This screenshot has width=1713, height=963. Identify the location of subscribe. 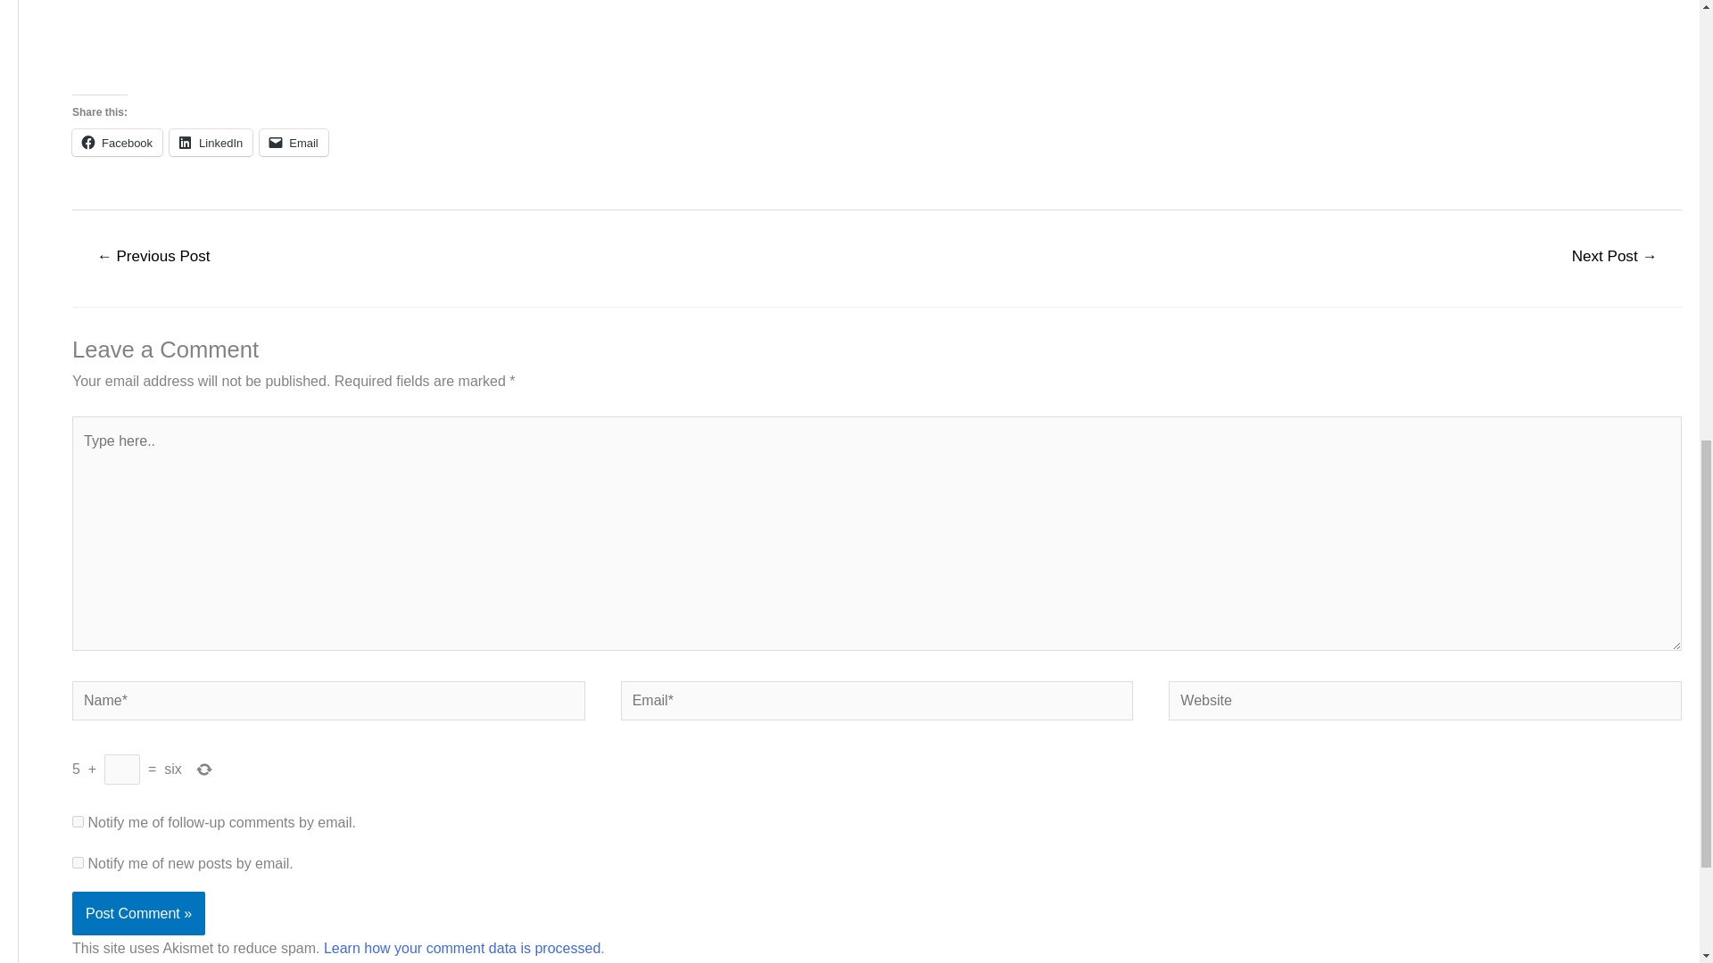
(78, 820).